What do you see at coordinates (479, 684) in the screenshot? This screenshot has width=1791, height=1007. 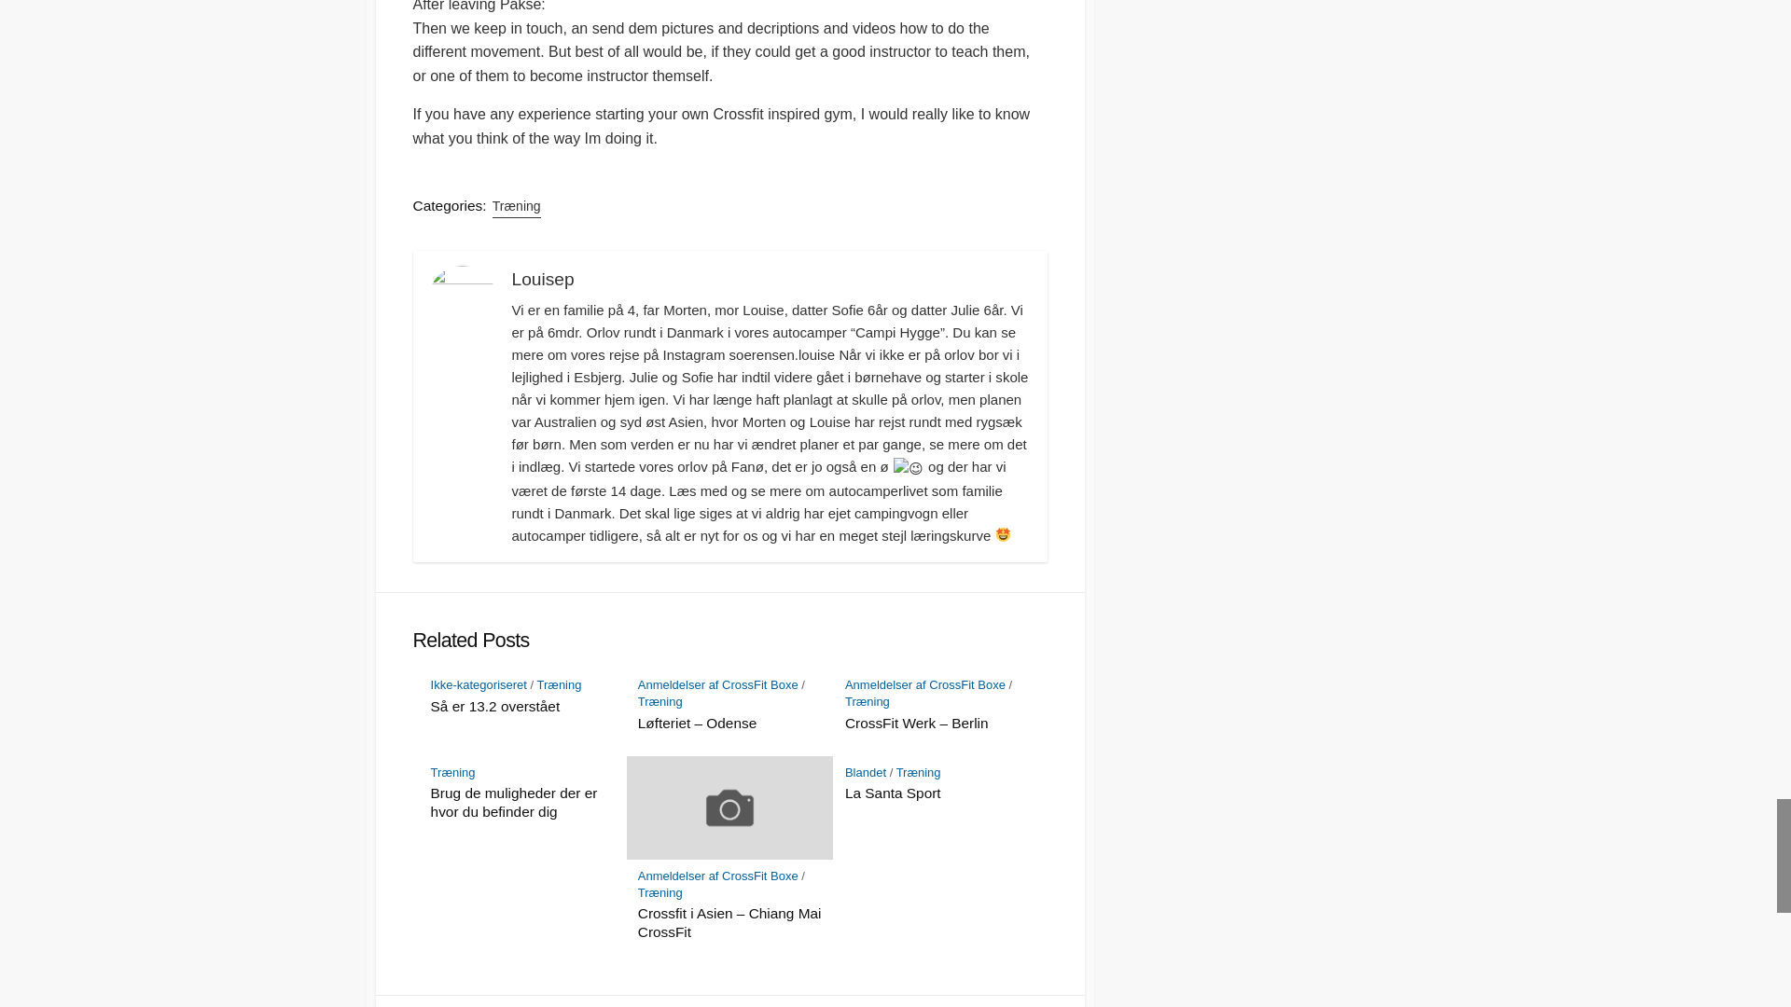 I see `Ikke-kategoriseret` at bounding box center [479, 684].